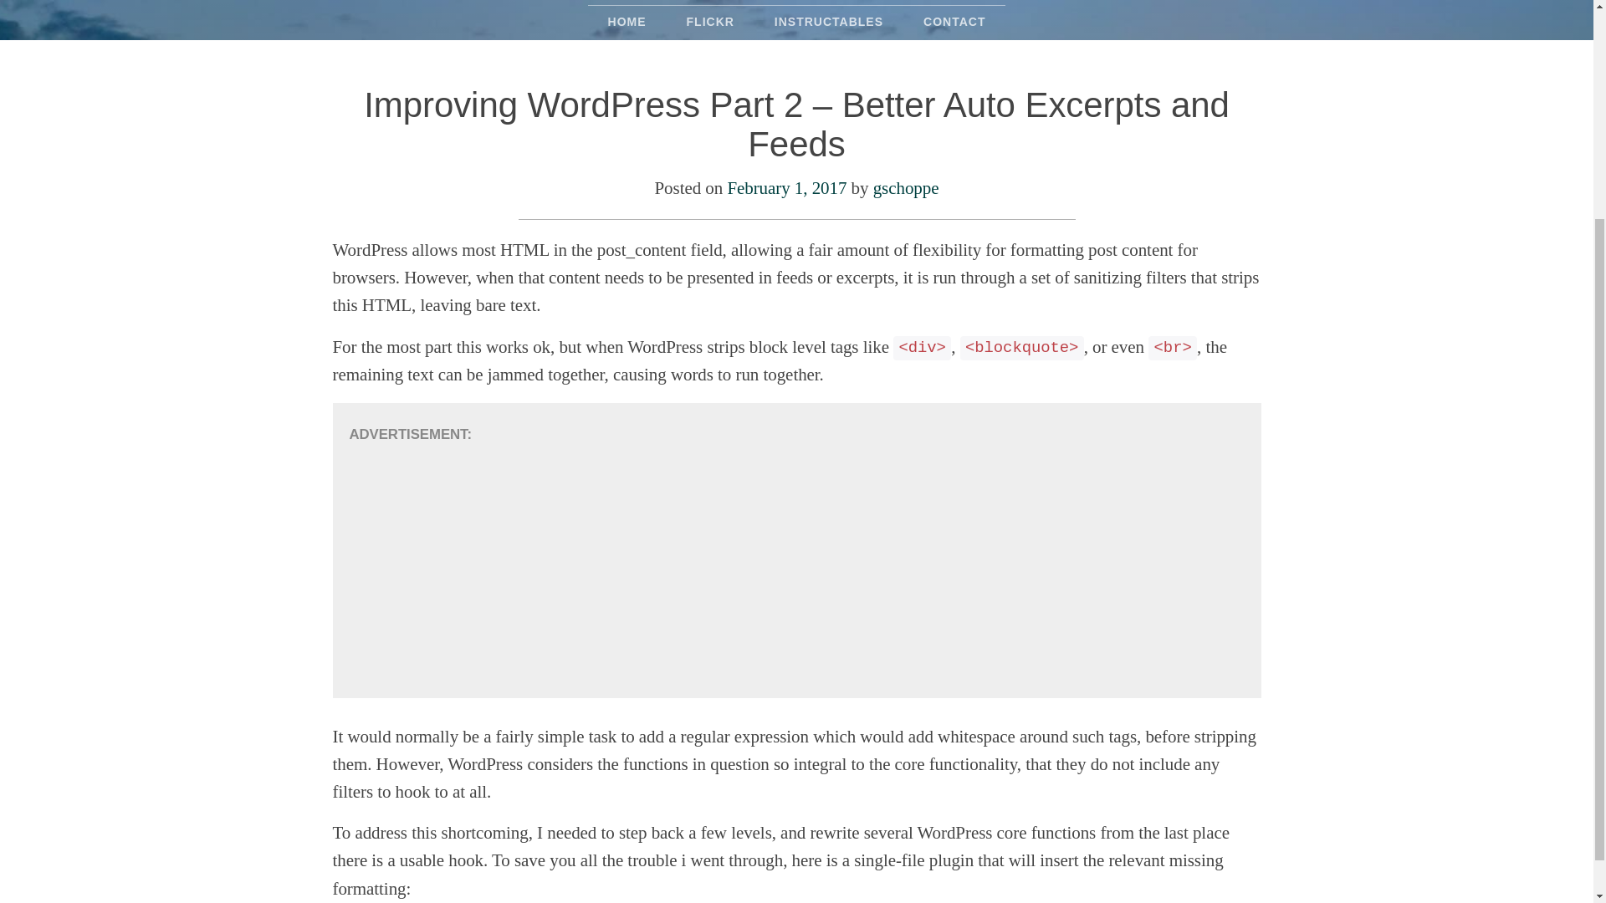 The image size is (1606, 903). What do you see at coordinates (828, 22) in the screenshot?
I see `INSTRUCTABLES` at bounding box center [828, 22].